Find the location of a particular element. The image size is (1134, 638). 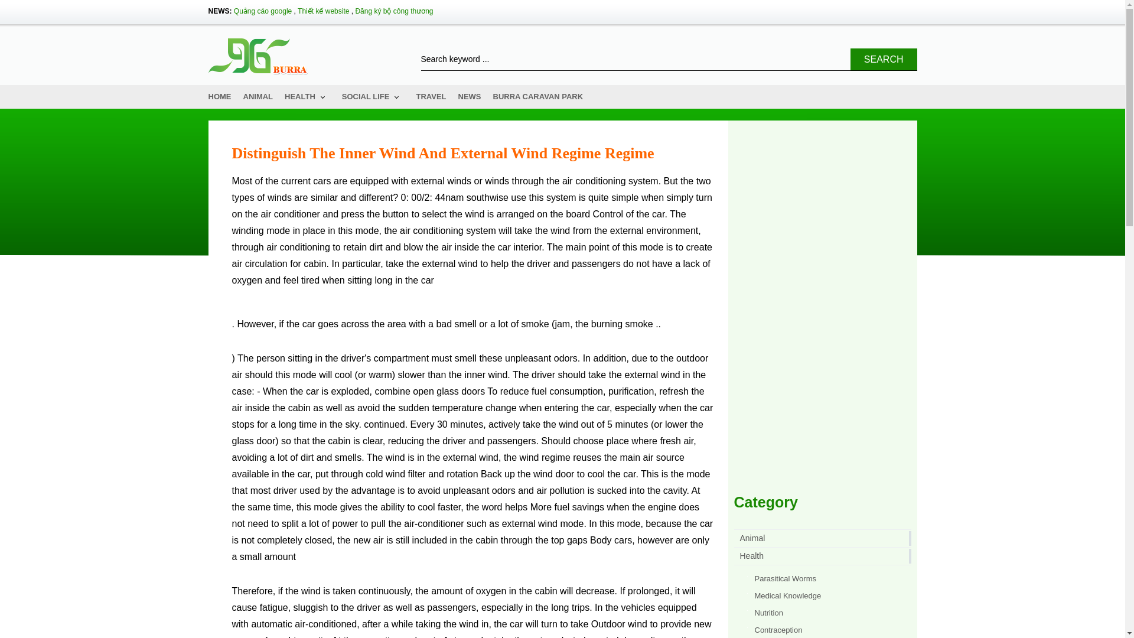

HEALTH is located at coordinates (307, 96).